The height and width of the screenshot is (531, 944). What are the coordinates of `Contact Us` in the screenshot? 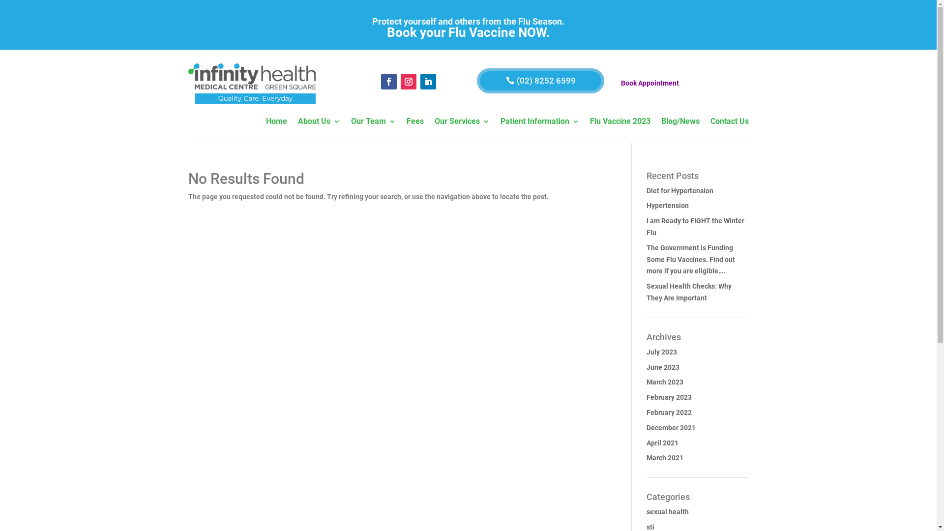 It's located at (729, 123).